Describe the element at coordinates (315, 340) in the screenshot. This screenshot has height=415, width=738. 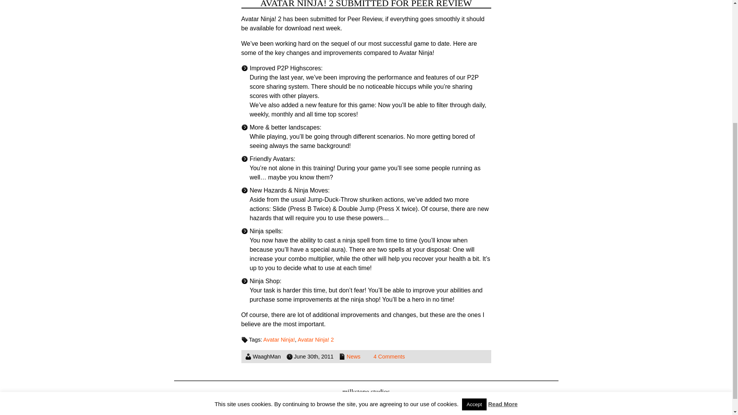
I see `Avatar Ninja! 2` at that location.